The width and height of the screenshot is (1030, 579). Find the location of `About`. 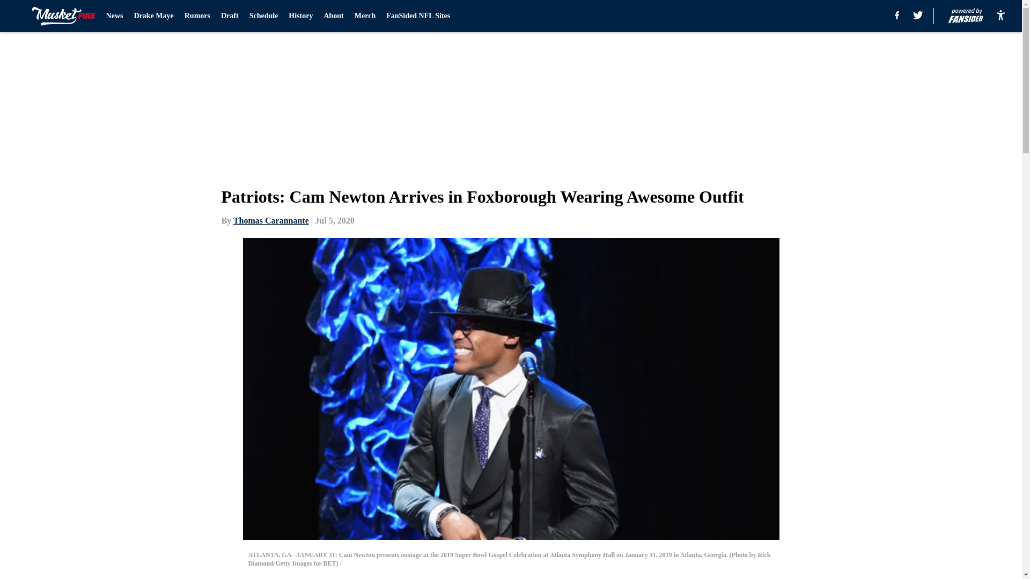

About is located at coordinates (333, 16).